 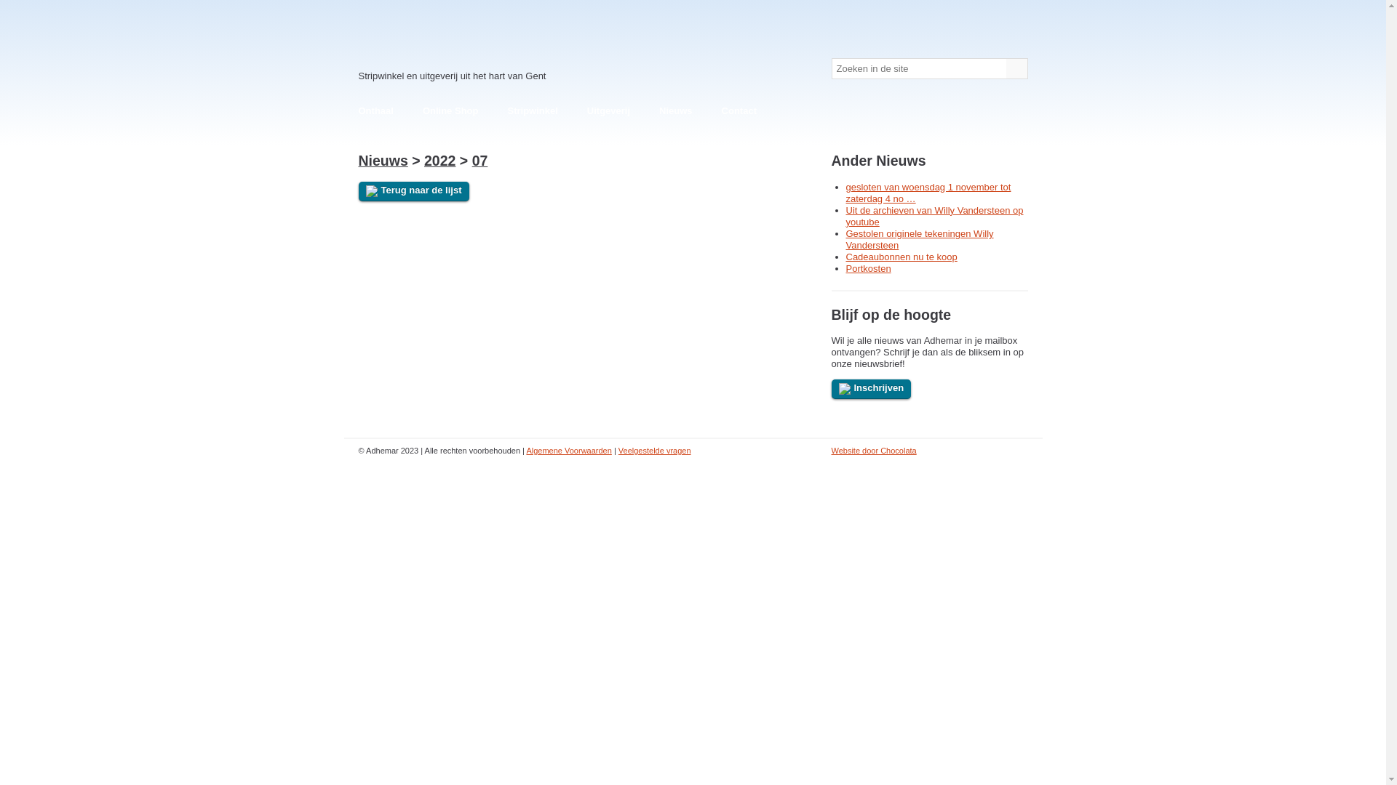 I want to click on Uit de archieven van Willy Vandersteen op youtube, so click(x=934, y=217).